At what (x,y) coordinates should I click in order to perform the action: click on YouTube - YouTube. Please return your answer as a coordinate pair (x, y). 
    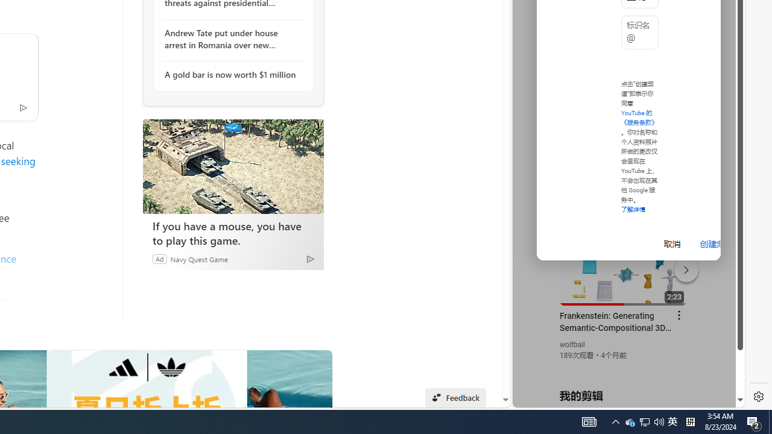
    Looking at the image, I should click on (624, 160).